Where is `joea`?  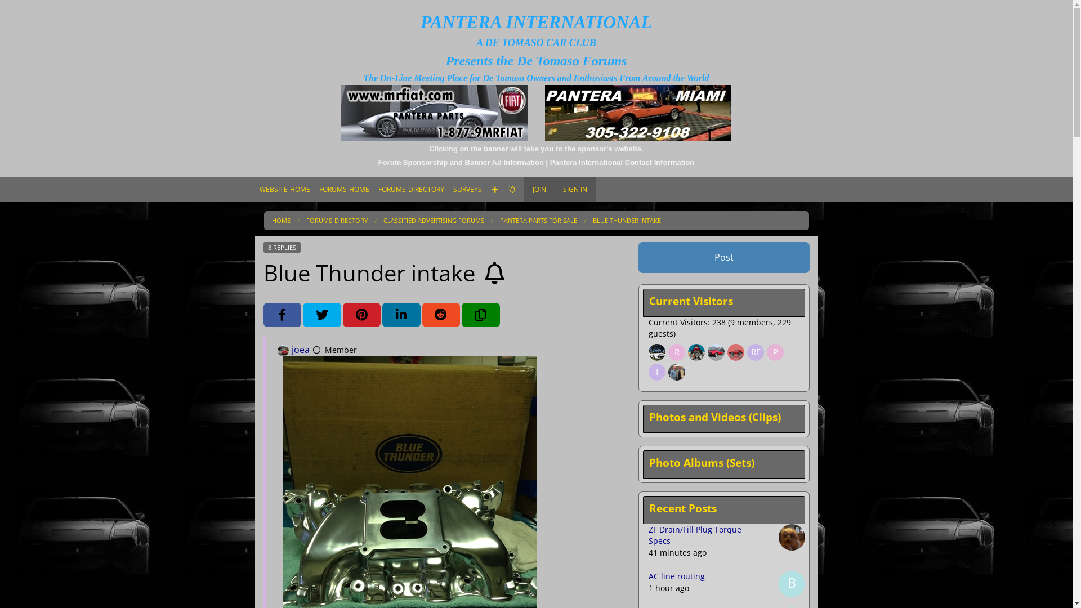
joea is located at coordinates (283, 350).